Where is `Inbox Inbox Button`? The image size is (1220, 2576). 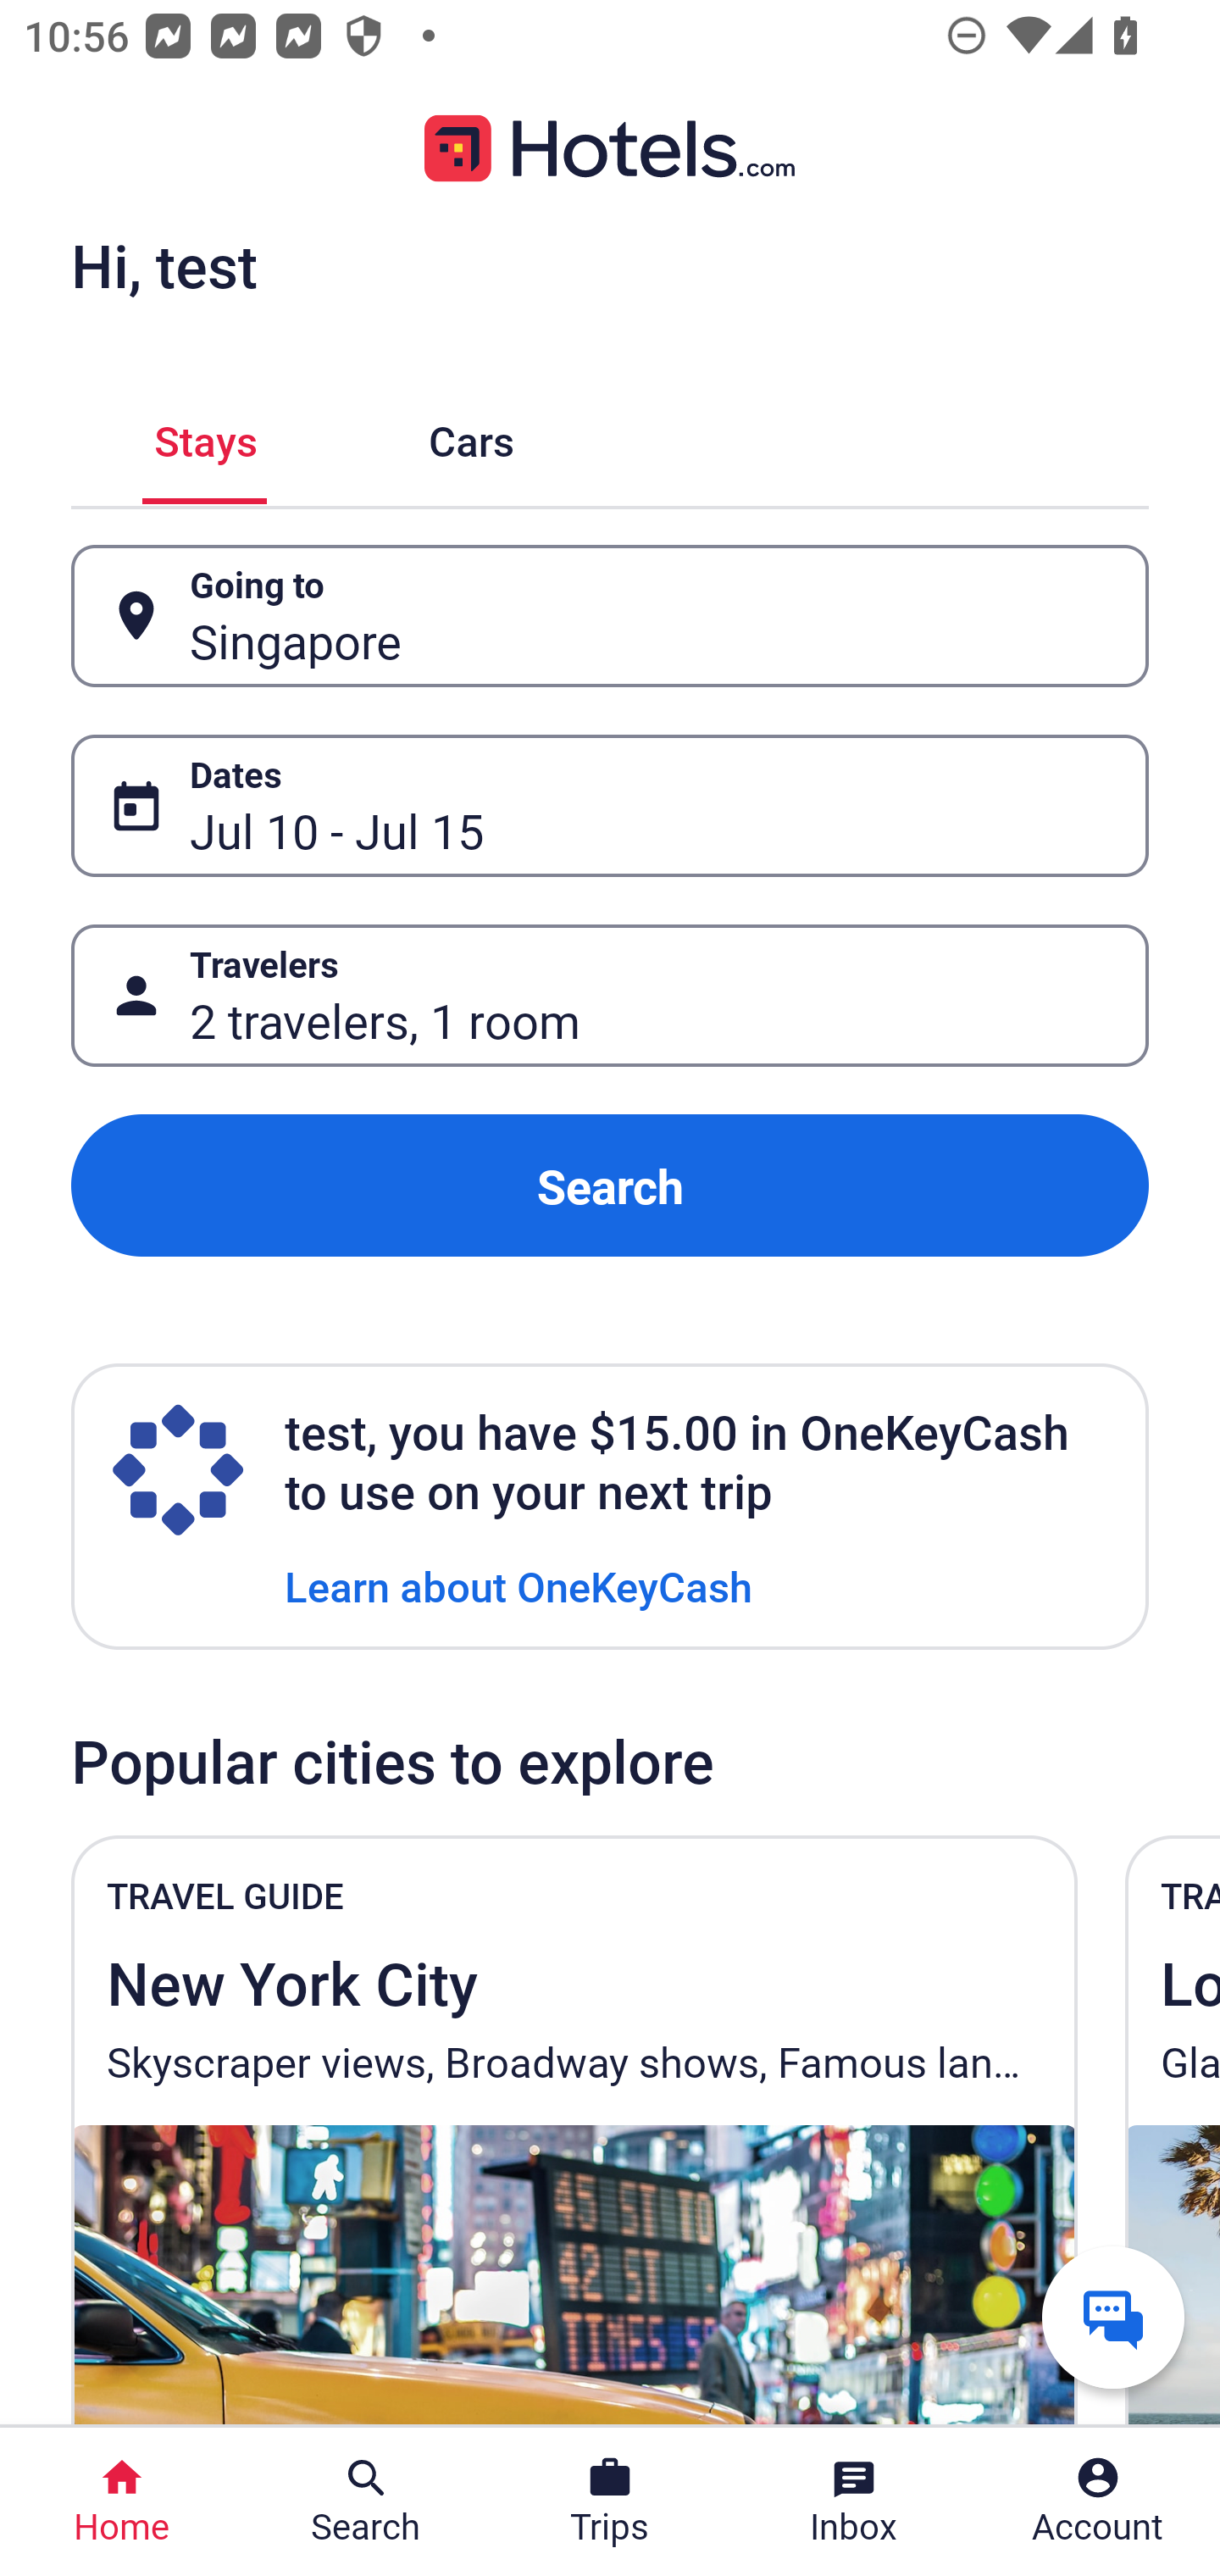
Inbox Inbox Button is located at coordinates (854, 2501).